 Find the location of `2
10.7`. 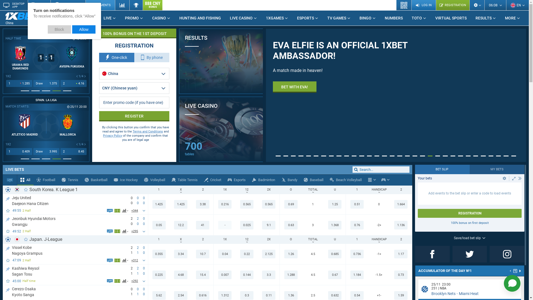

2
10.7 is located at coordinates (74, 83).